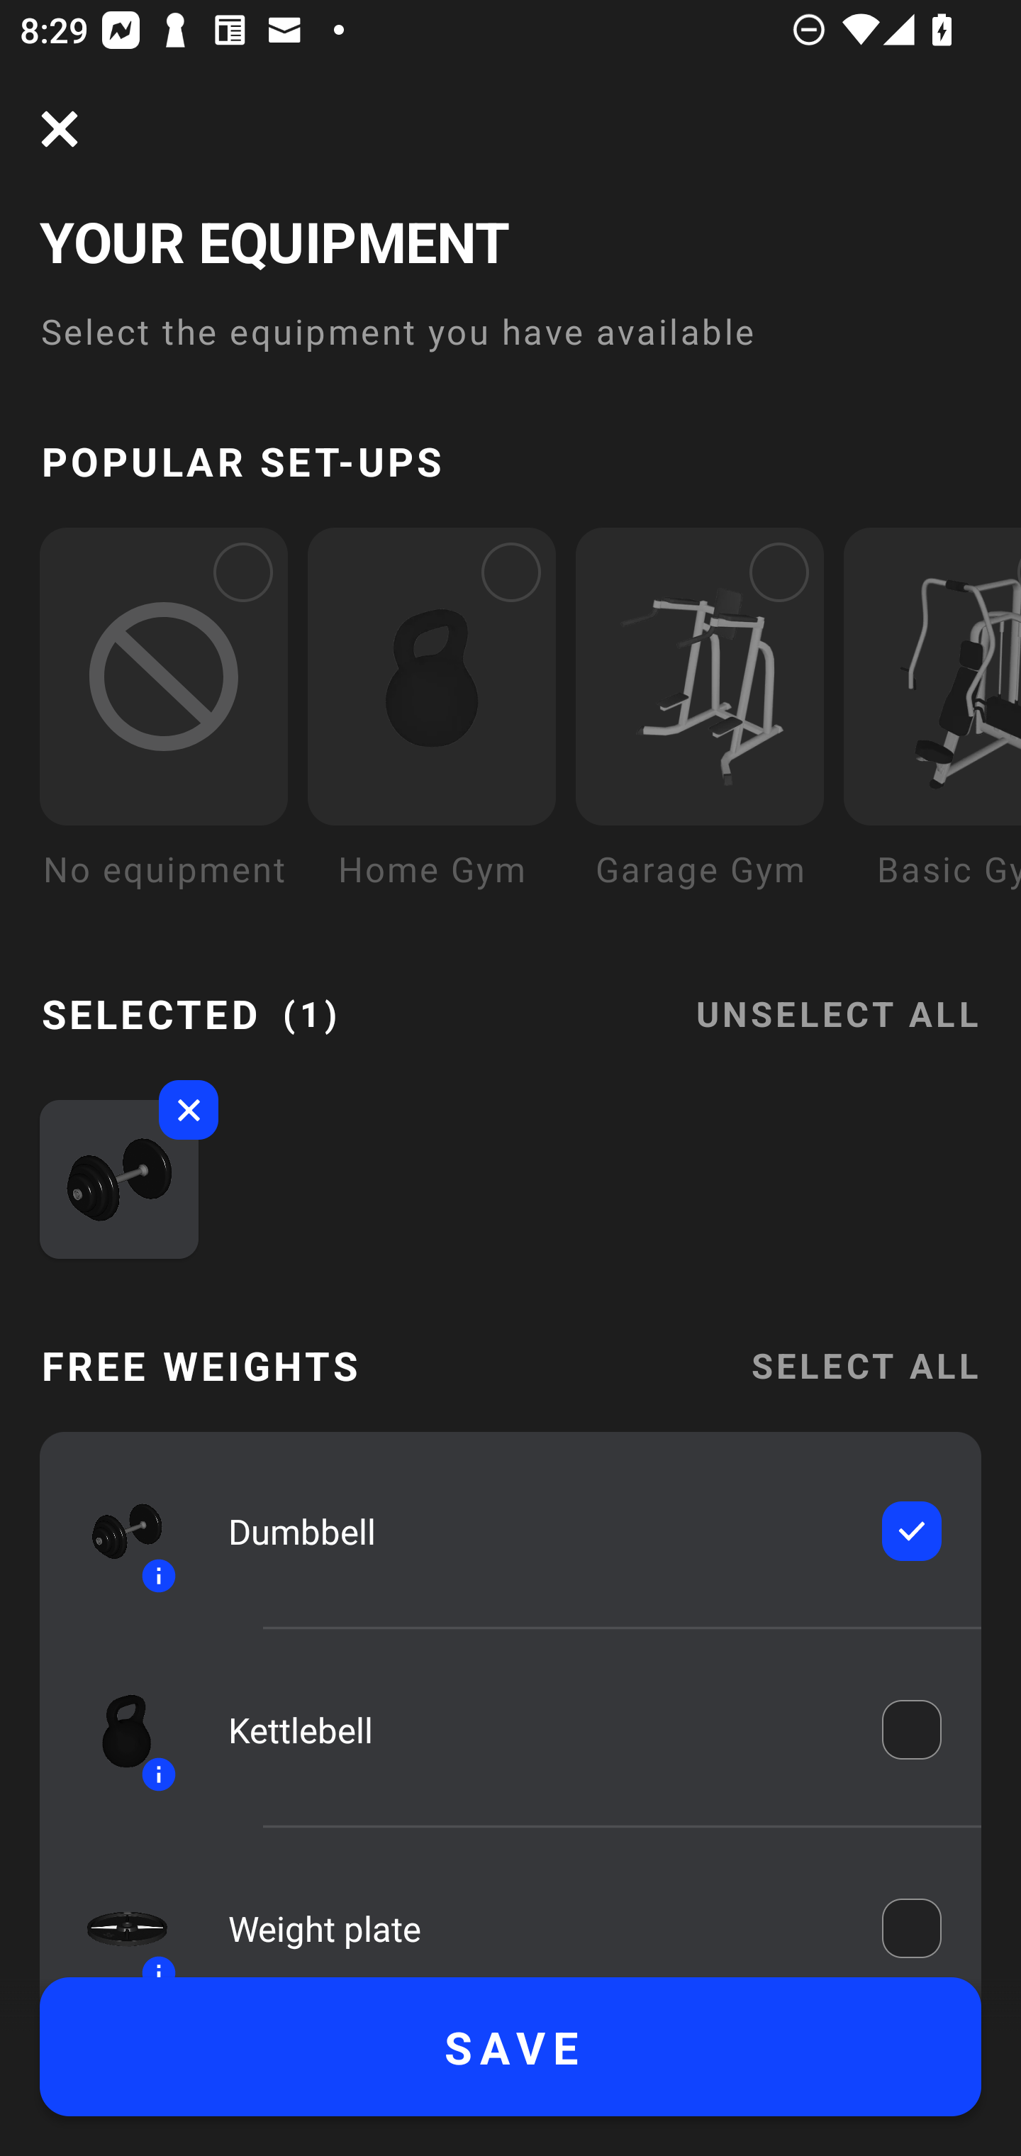 The image size is (1021, 2156). What do you see at coordinates (837, 997) in the screenshot?
I see `UNSELECT ALL` at bounding box center [837, 997].